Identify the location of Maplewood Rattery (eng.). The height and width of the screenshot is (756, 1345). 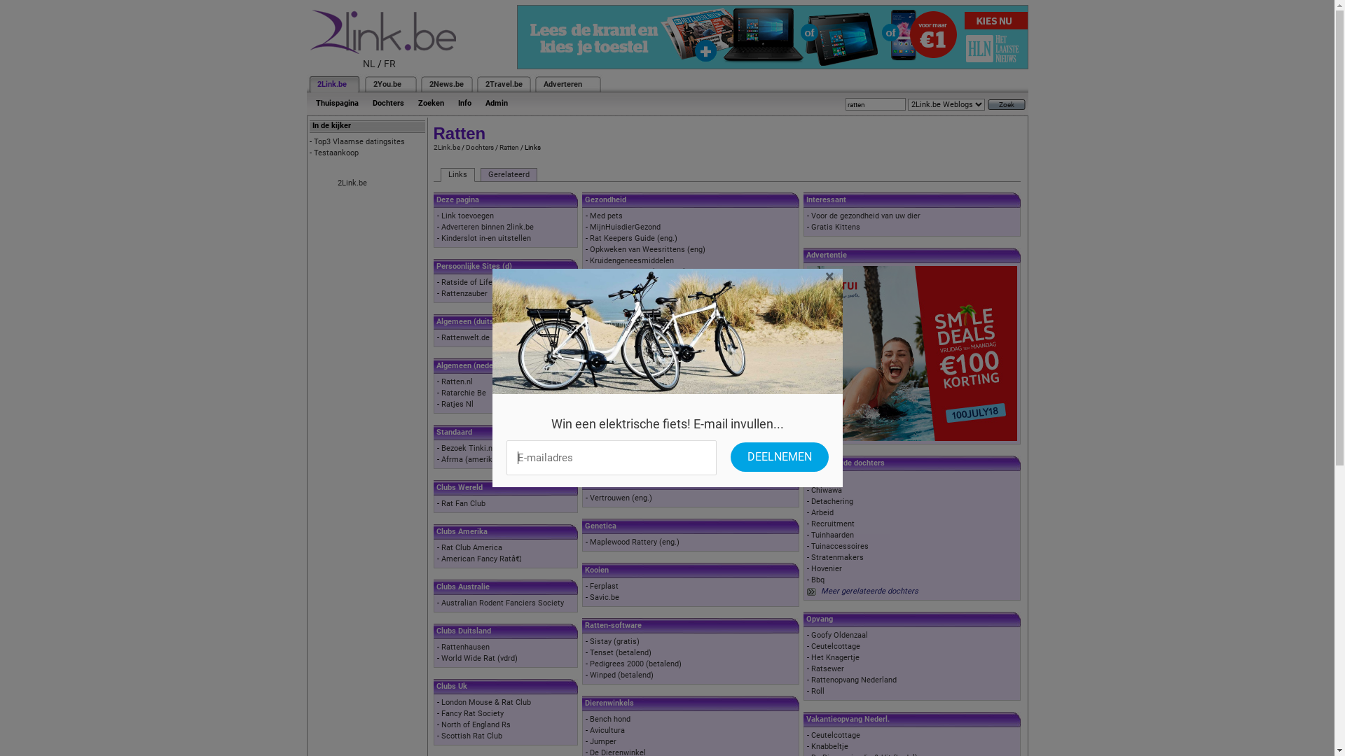
(635, 542).